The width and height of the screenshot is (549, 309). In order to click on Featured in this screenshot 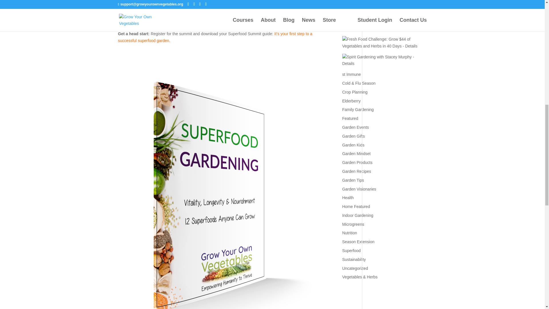, I will do `click(350, 118)`.